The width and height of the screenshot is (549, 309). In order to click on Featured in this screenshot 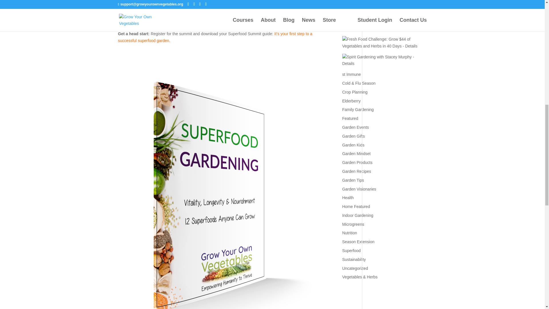, I will do `click(350, 118)`.